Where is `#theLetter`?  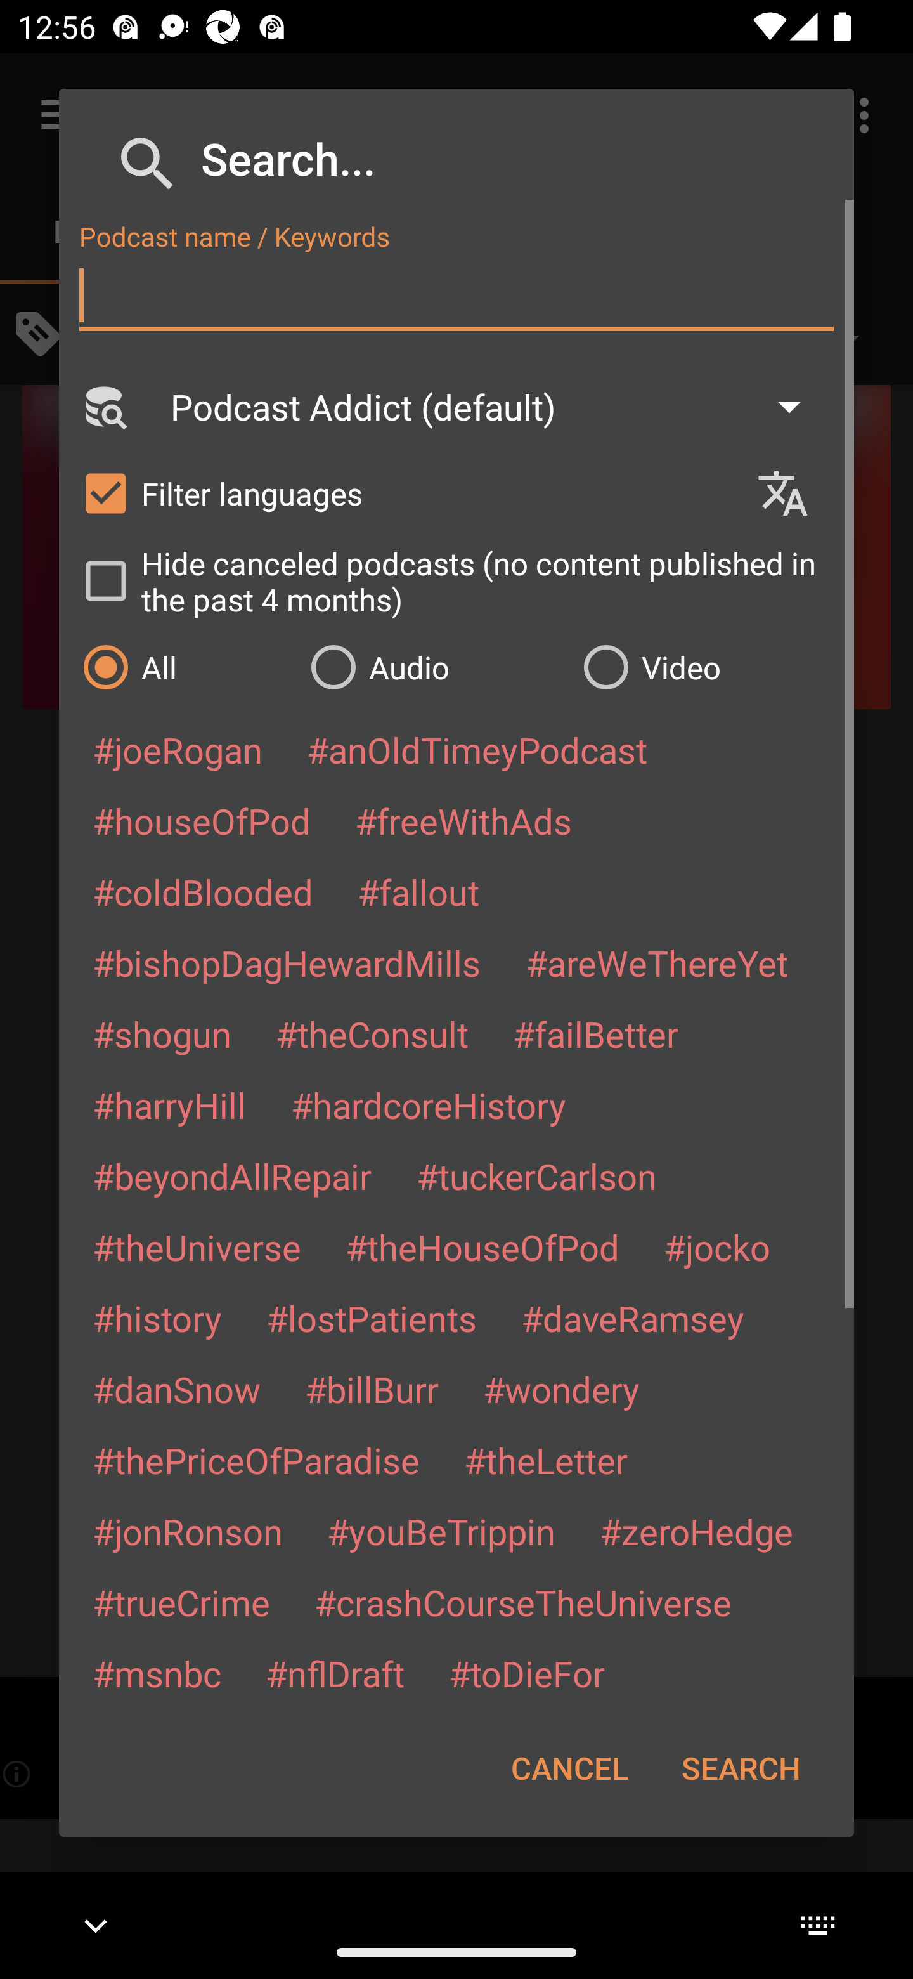 #theLetter is located at coordinates (545, 1460).